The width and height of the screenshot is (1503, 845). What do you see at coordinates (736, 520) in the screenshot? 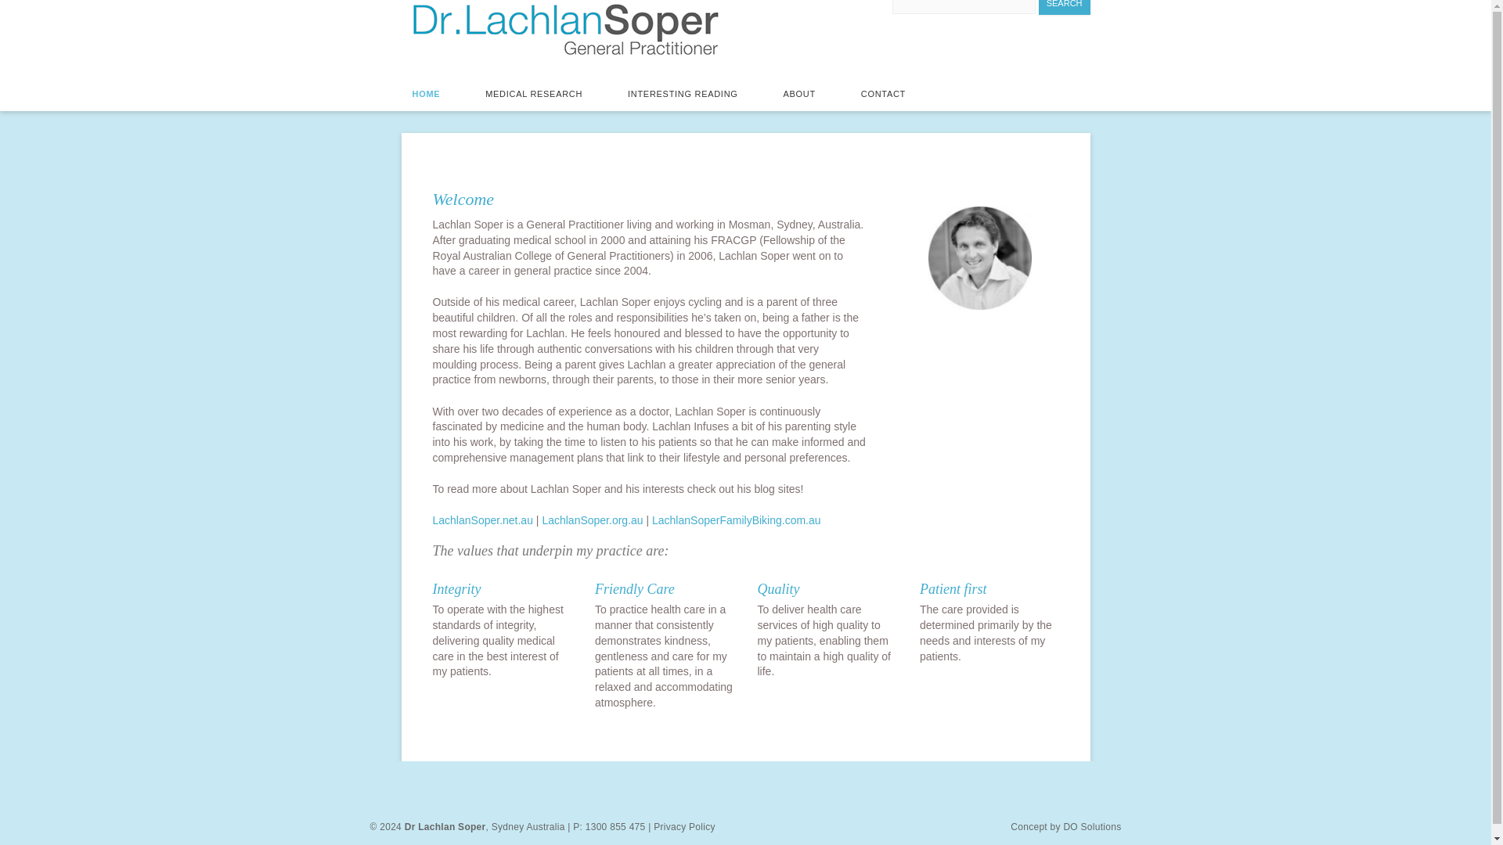
I see `LachlanSoperFamilyBiking.com.au` at bounding box center [736, 520].